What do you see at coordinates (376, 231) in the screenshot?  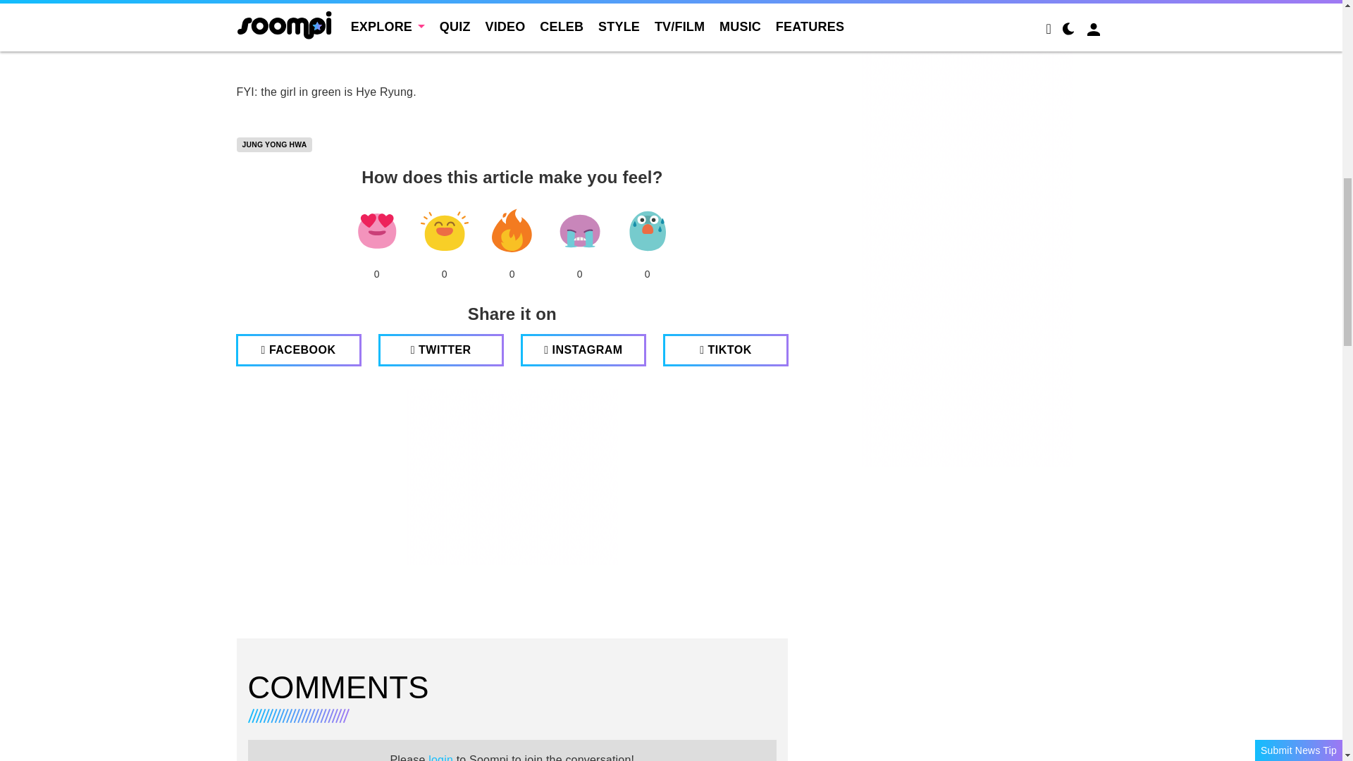 I see `heart` at bounding box center [376, 231].